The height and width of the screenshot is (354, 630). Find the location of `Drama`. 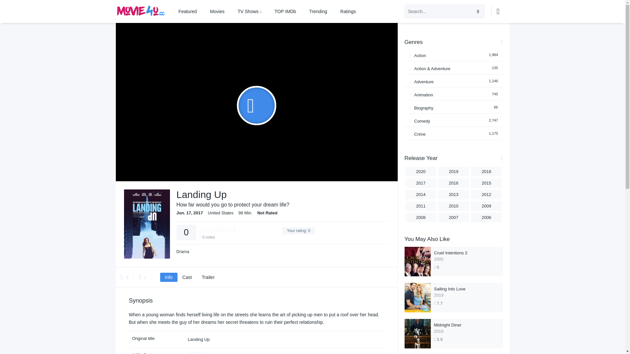

Drama is located at coordinates (184, 252).